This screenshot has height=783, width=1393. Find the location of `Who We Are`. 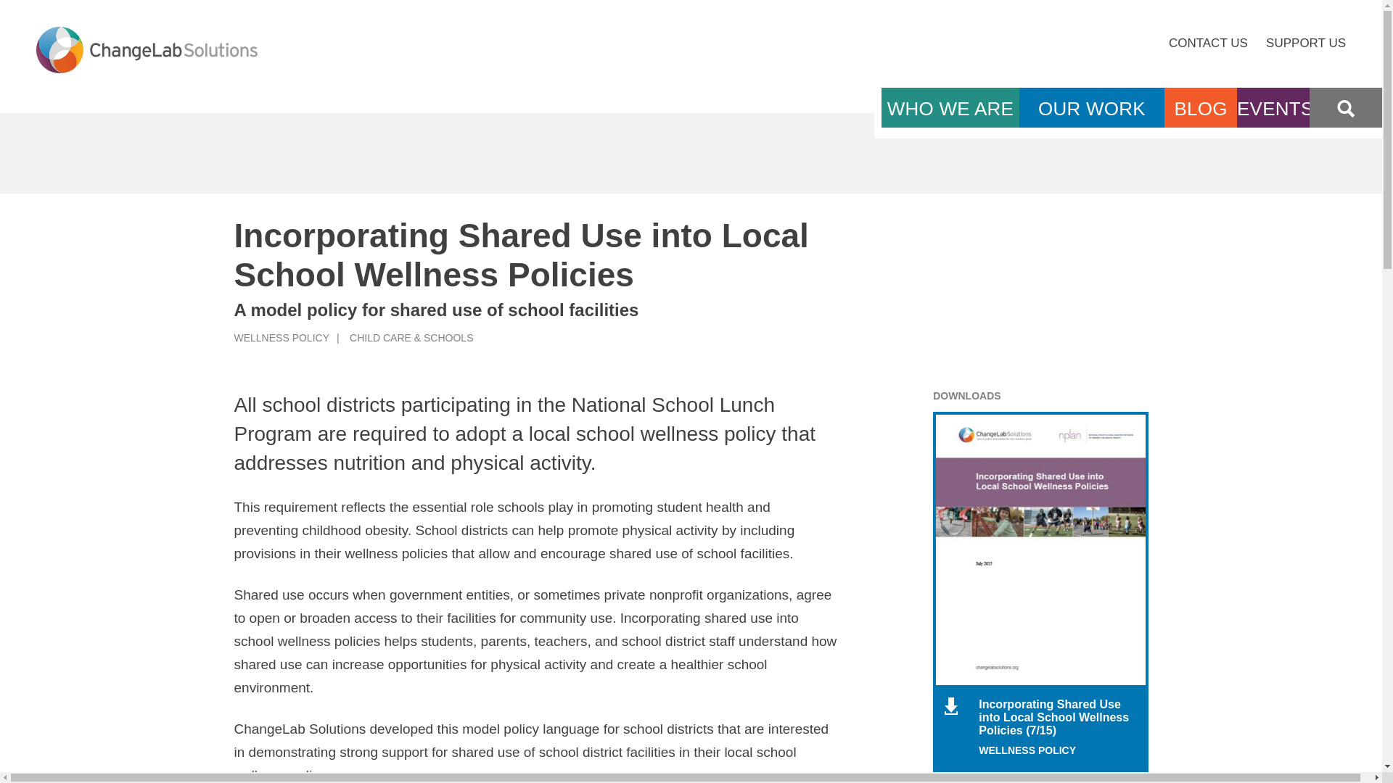

Who We Are is located at coordinates (950, 108).